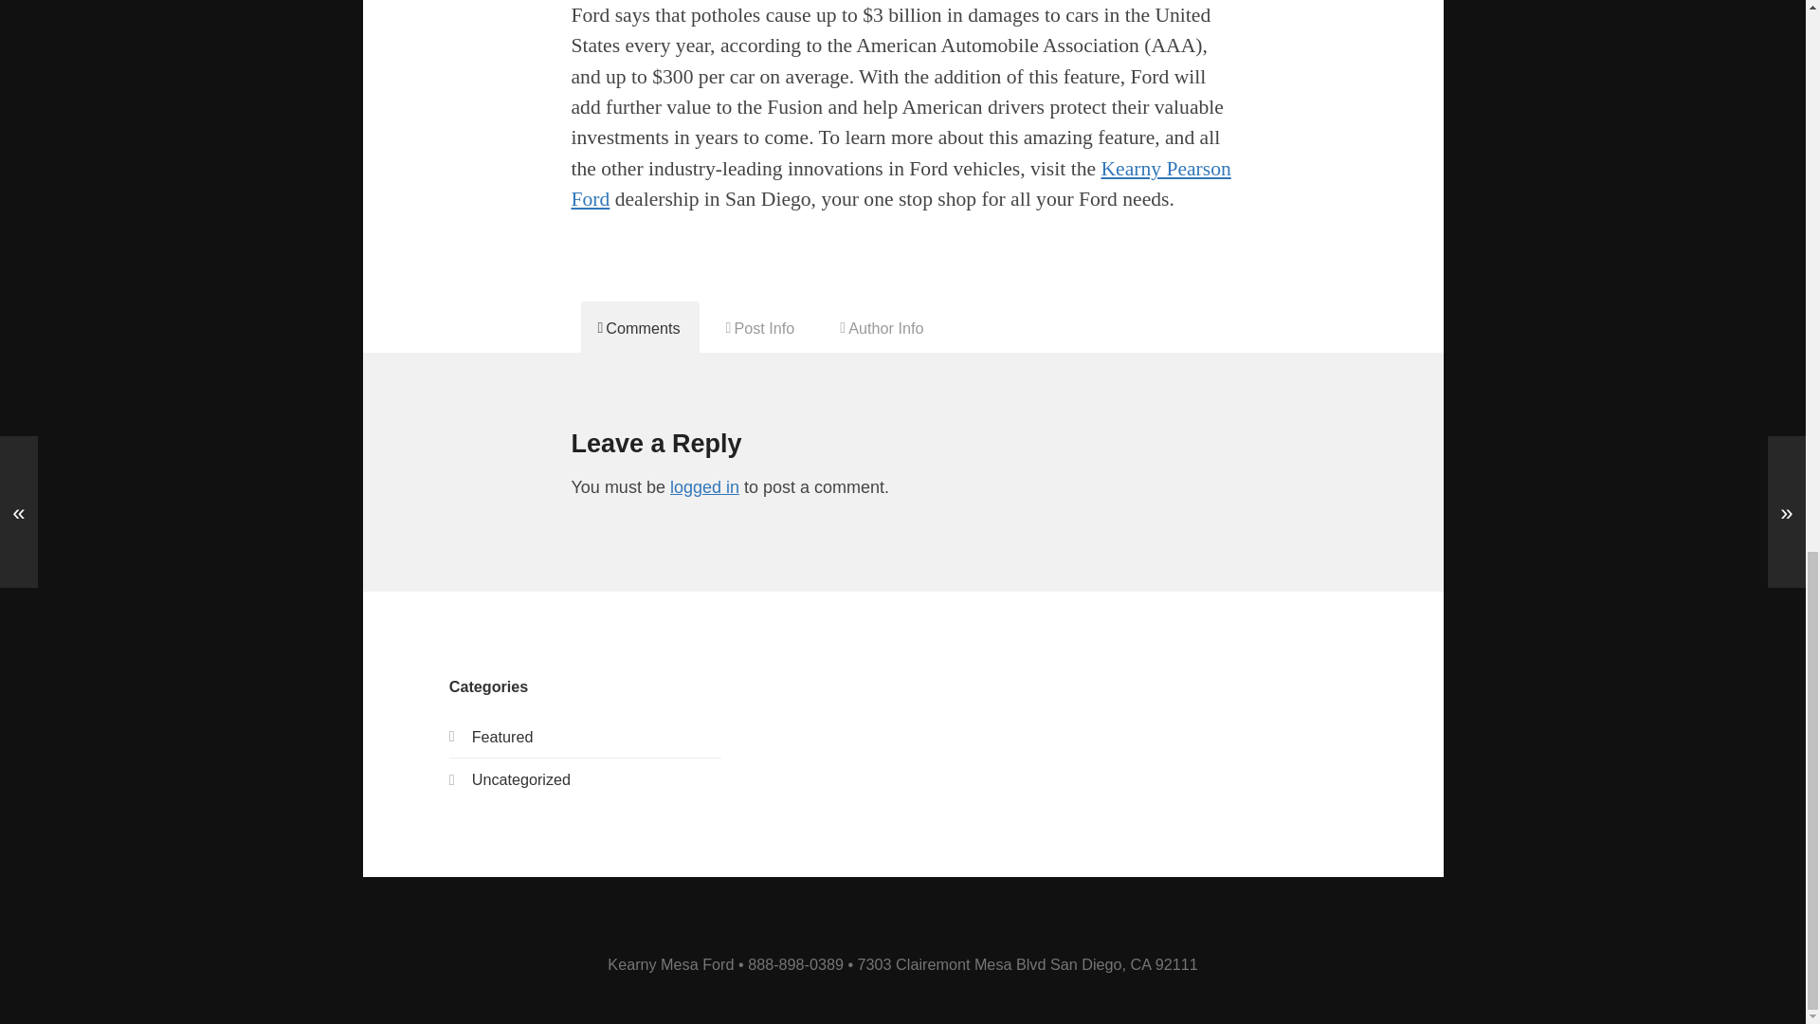 The image size is (1820, 1024). Describe the element at coordinates (901, 184) in the screenshot. I see `Kearny Pearson Ford` at that location.